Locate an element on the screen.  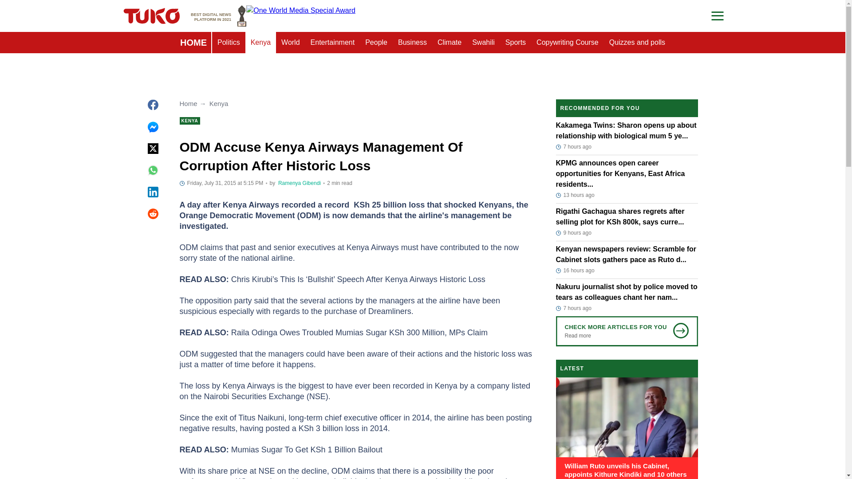
Swahili is located at coordinates (193, 43).